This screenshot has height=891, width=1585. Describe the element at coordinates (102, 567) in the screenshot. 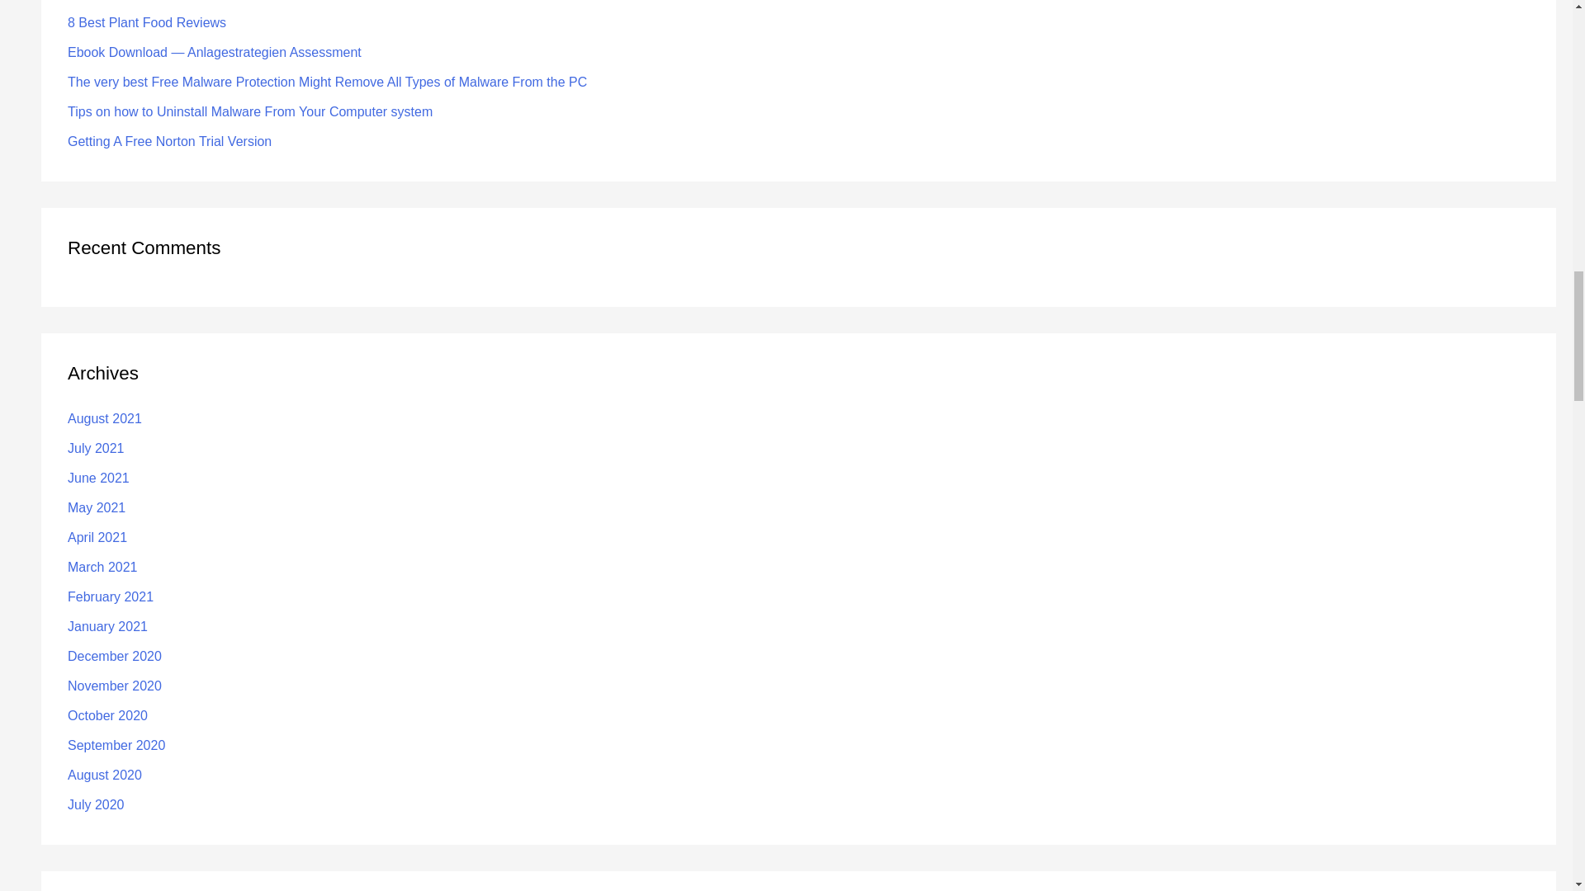

I see `March 2021` at that location.